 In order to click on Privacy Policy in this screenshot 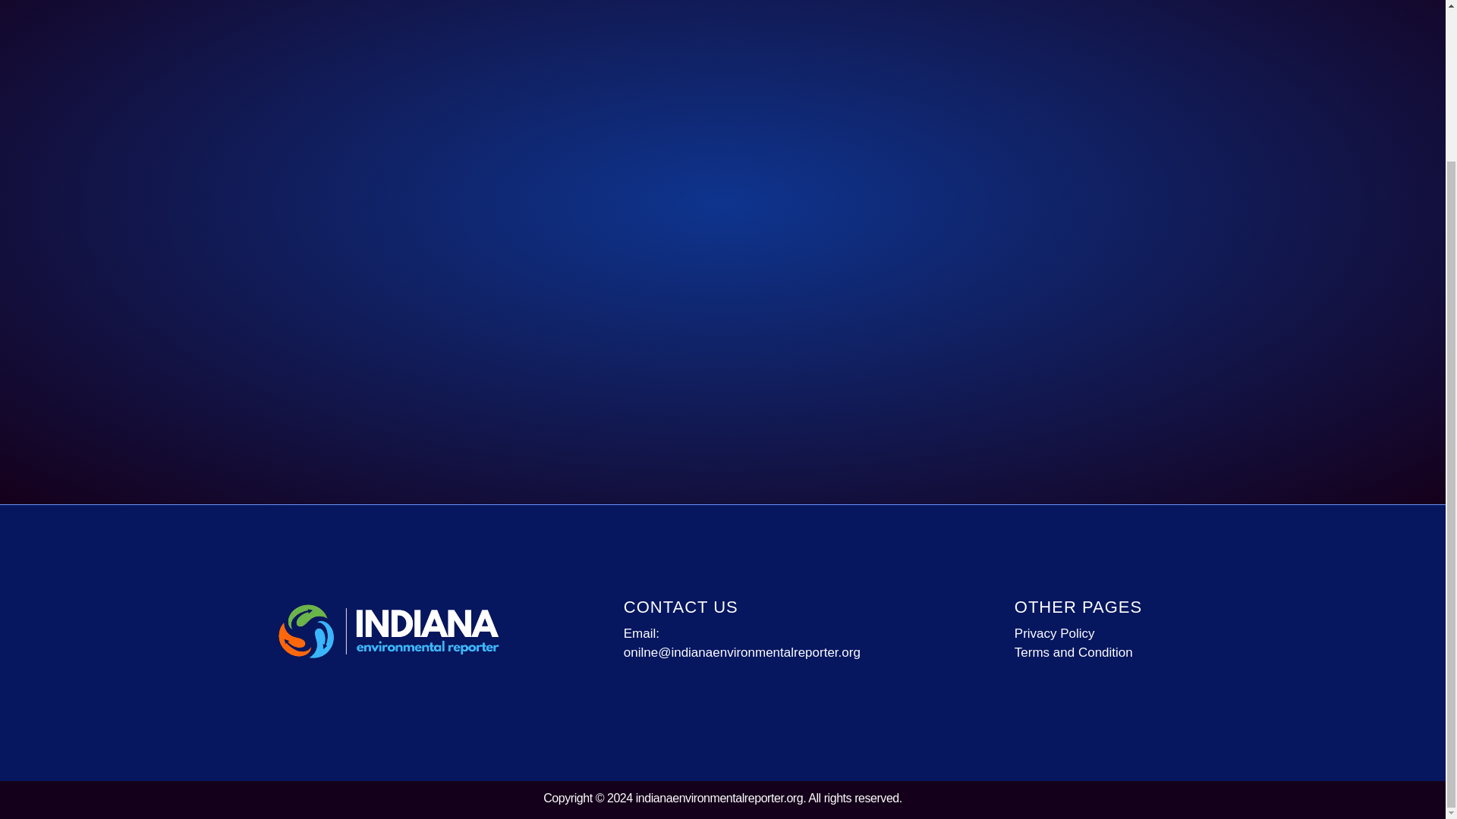, I will do `click(1111, 633)`.